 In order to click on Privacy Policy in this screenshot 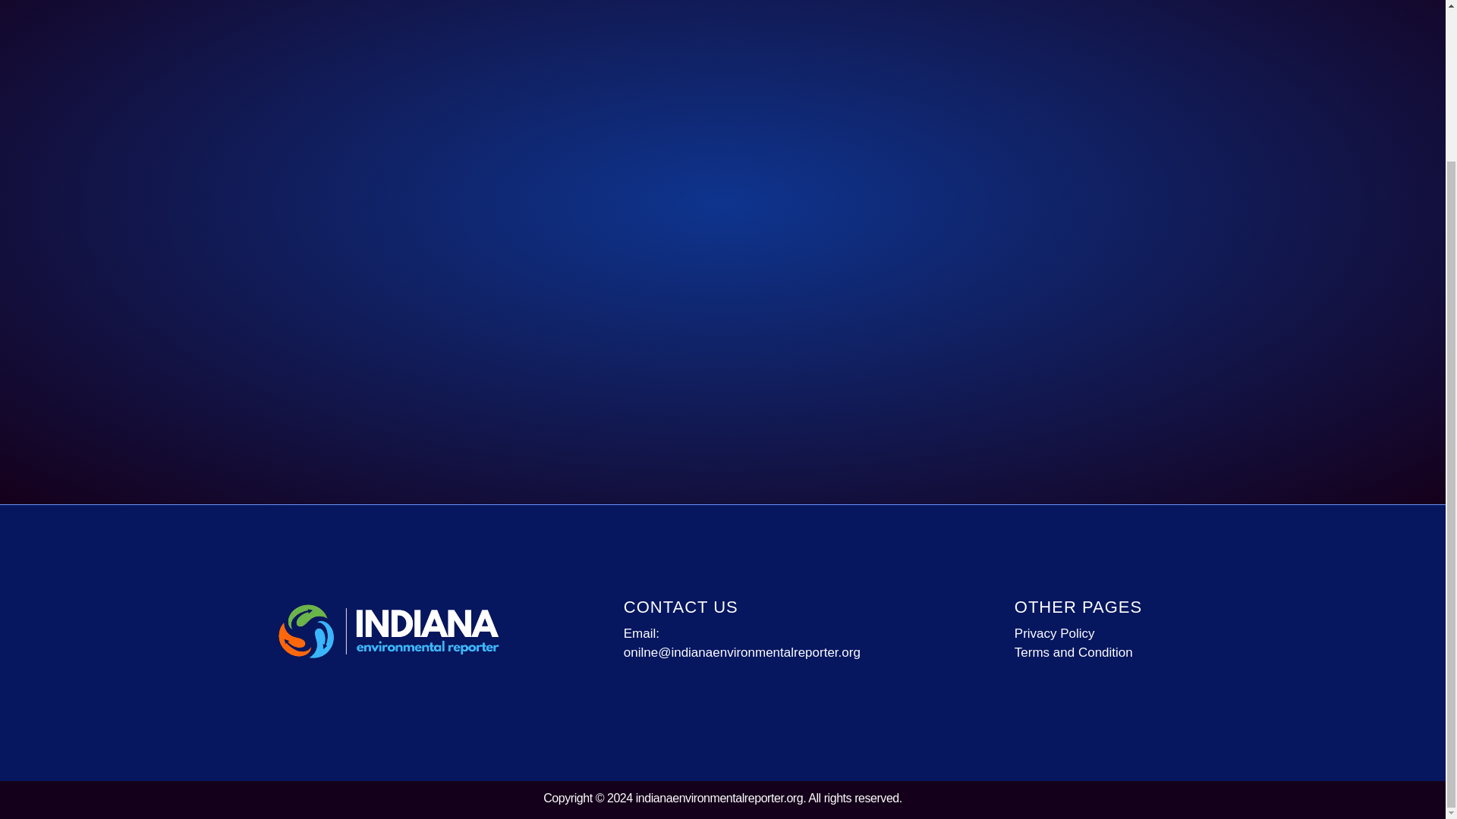, I will do `click(1111, 633)`.